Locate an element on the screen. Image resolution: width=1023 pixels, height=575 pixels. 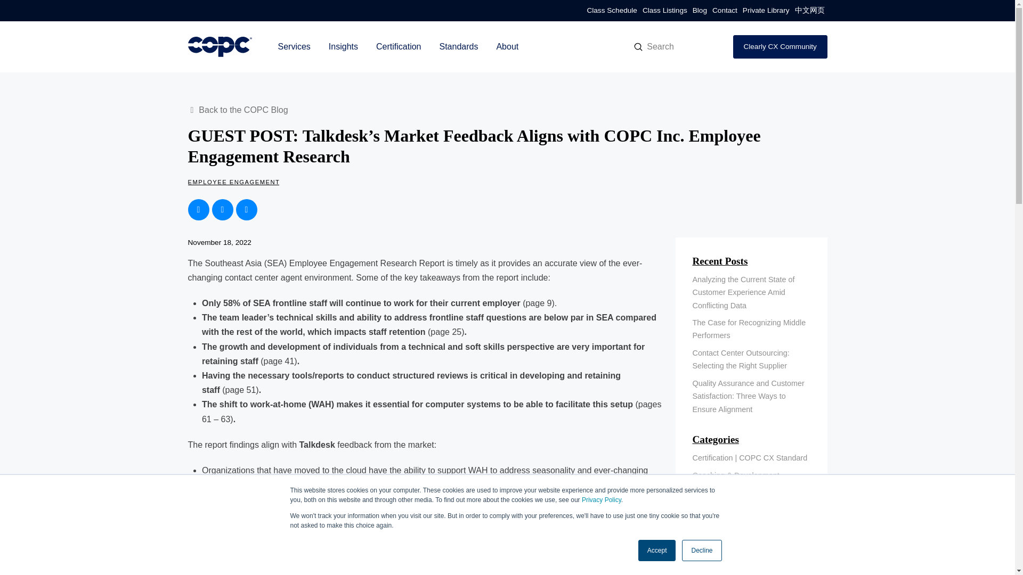
Accept is located at coordinates (657, 551).